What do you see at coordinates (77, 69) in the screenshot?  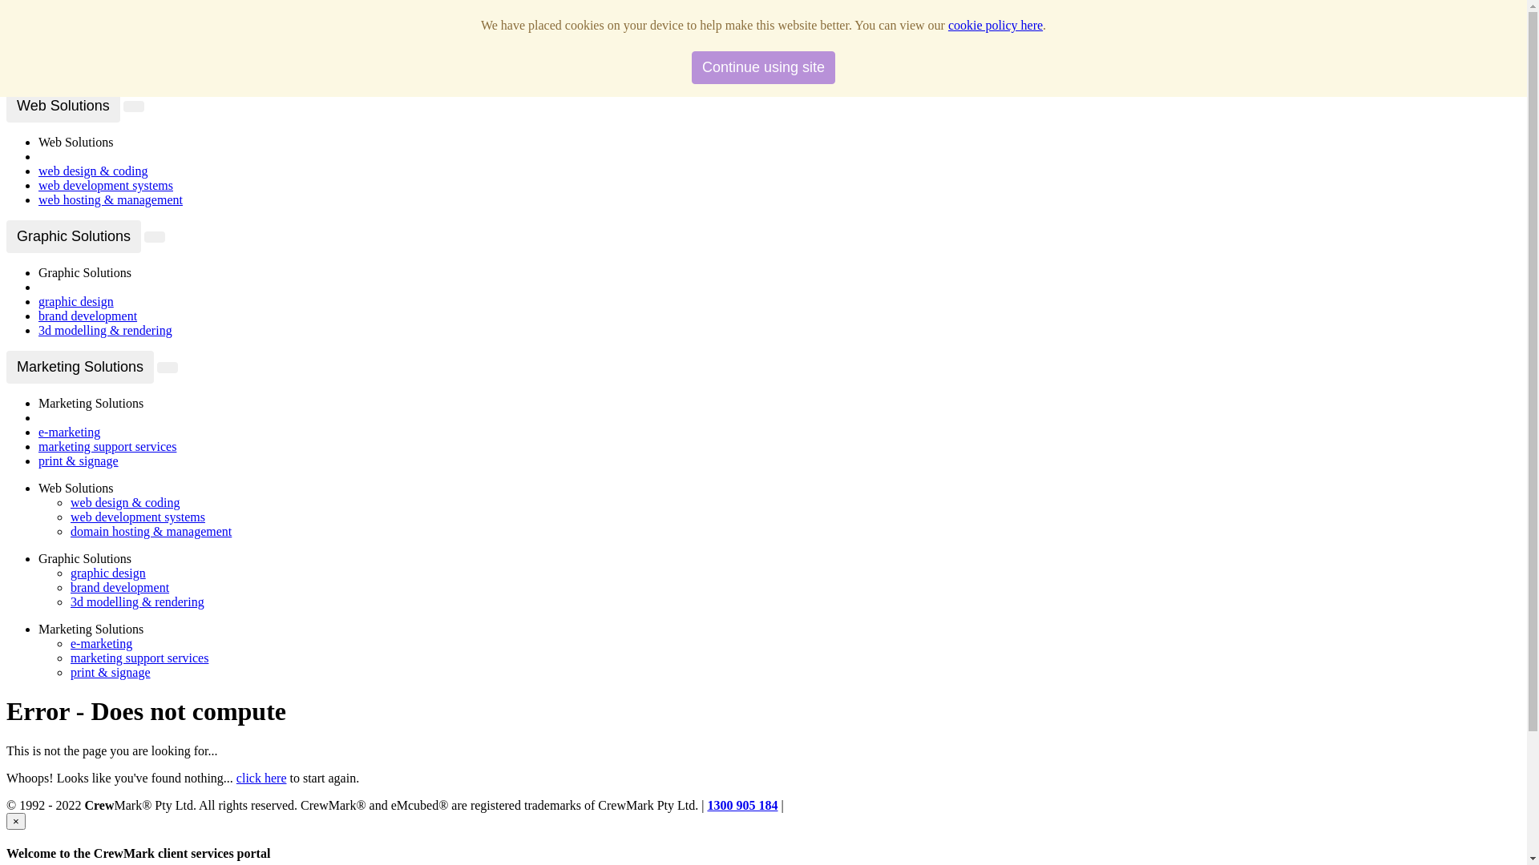 I see `Client Services` at bounding box center [77, 69].